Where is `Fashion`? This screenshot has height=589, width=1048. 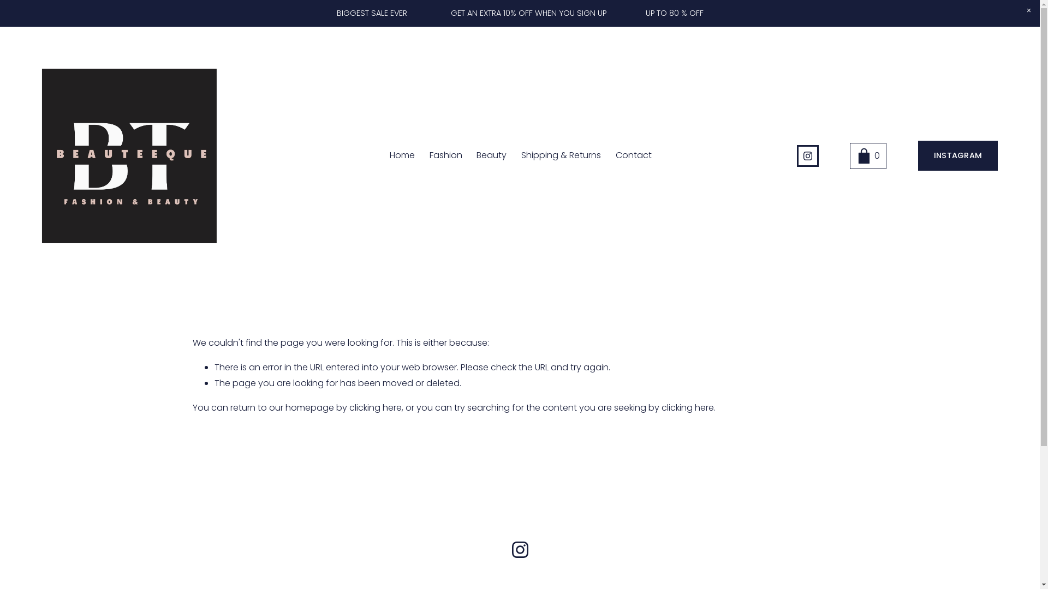
Fashion is located at coordinates (446, 156).